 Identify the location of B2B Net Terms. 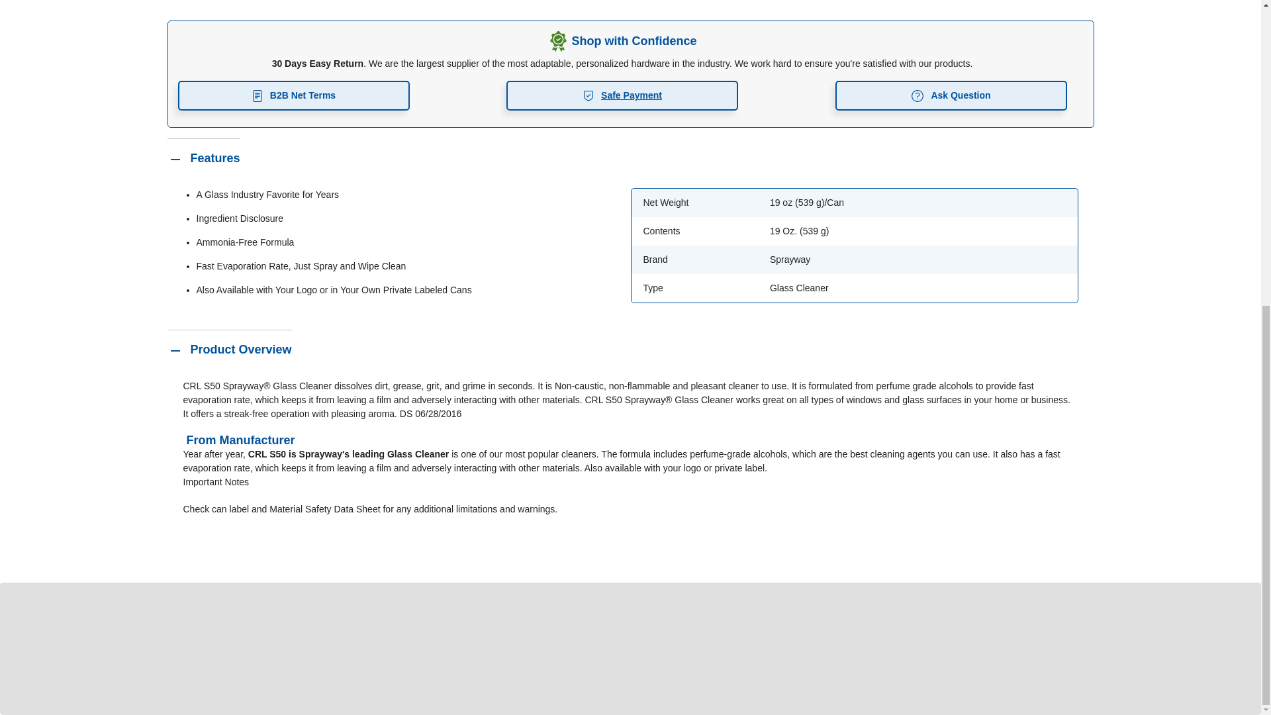
(293, 95).